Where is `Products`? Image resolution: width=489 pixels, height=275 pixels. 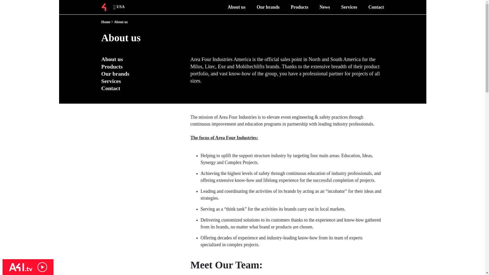
Products is located at coordinates (300, 7).